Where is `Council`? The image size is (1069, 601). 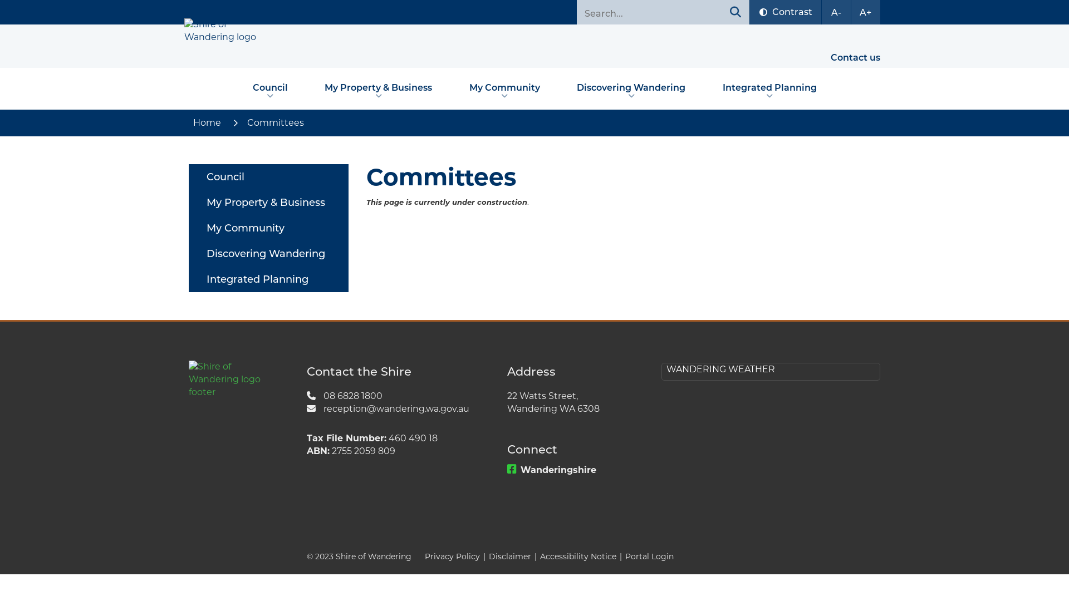
Council is located at coordinates (268, 177).